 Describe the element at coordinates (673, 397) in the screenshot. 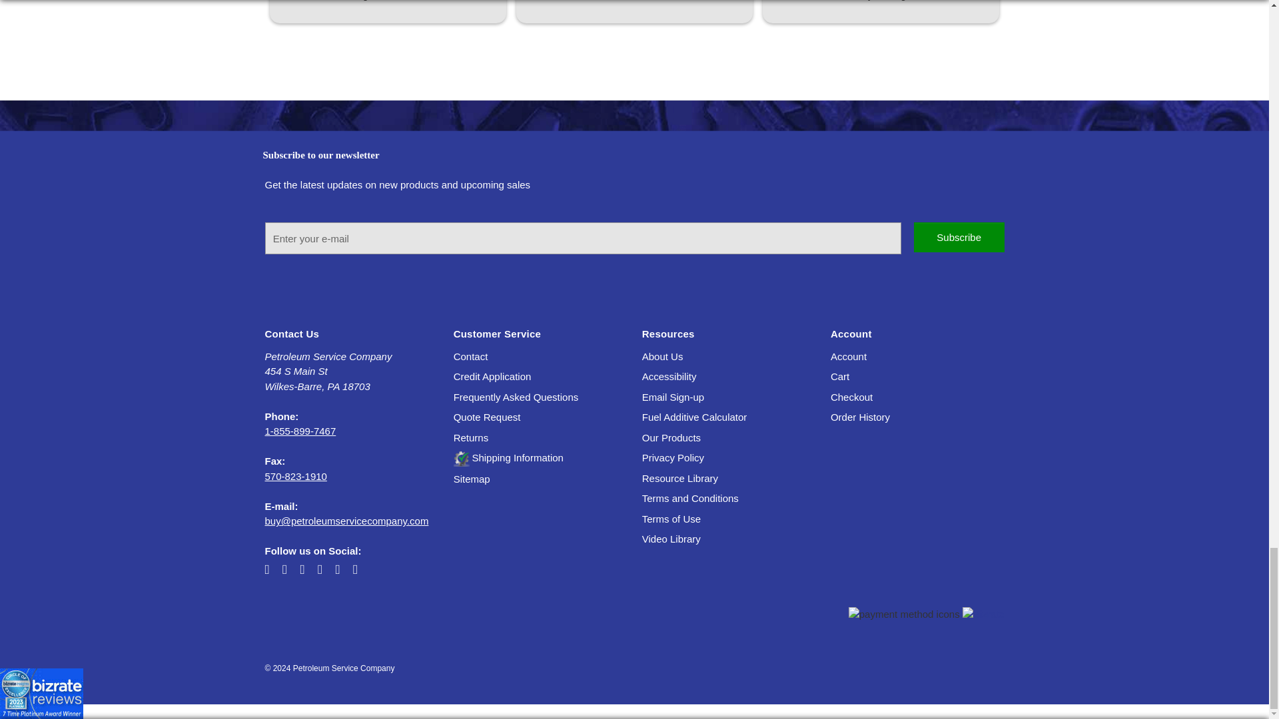

I see `email sign-up` at that location.